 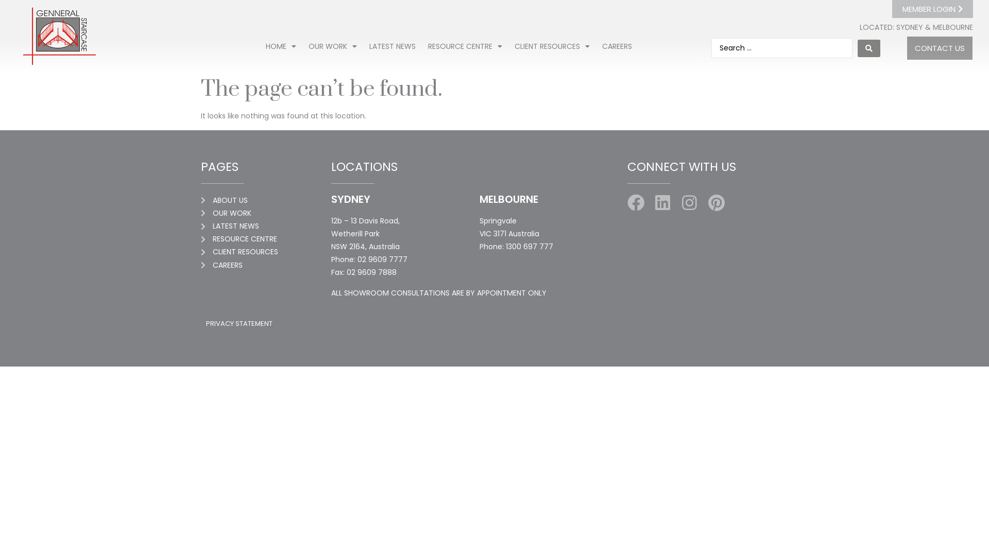 I want to click on OUR WORK, so click(x=333, y=46).